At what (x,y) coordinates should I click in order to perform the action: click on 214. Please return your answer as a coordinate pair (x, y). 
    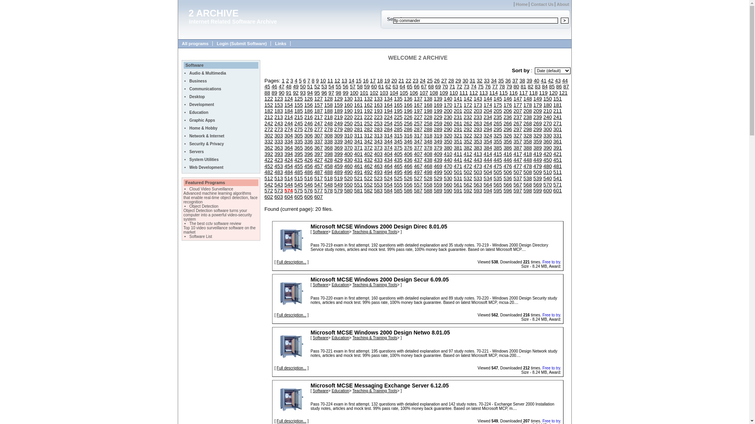
    Looking at the image, I should click on (289, 117).